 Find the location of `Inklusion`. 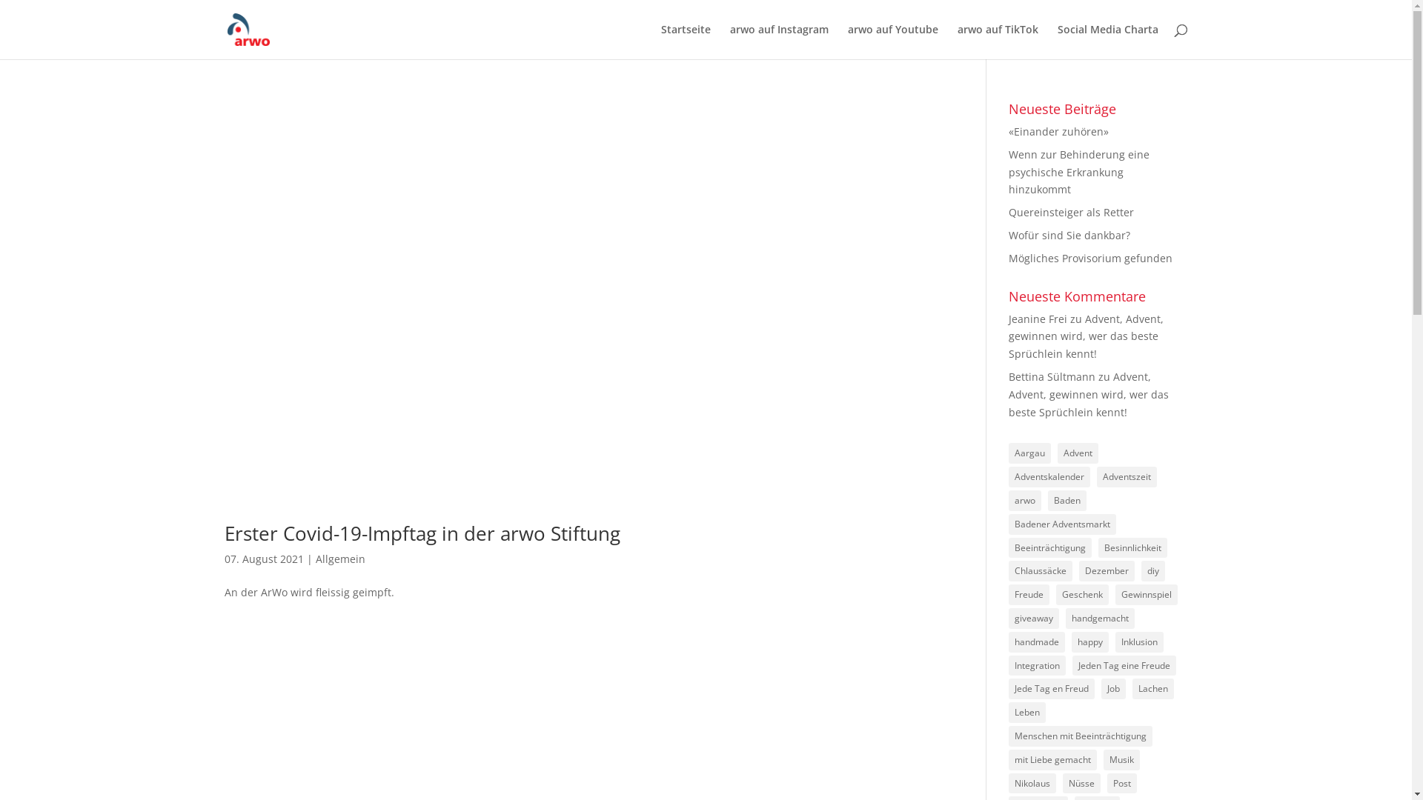

Inklusion is located at coordinates (1140, 642).